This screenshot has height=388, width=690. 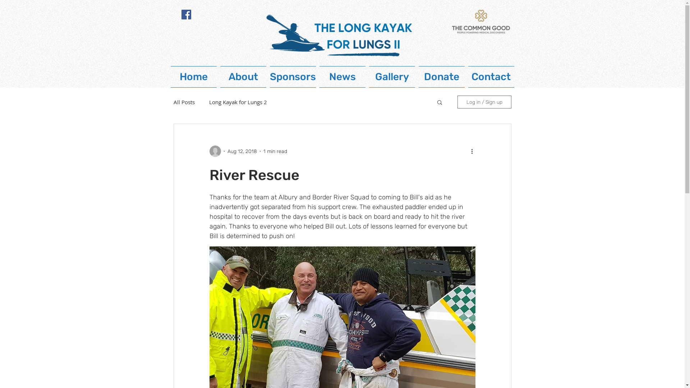 I want to click on About, so click(x=243, y=77).